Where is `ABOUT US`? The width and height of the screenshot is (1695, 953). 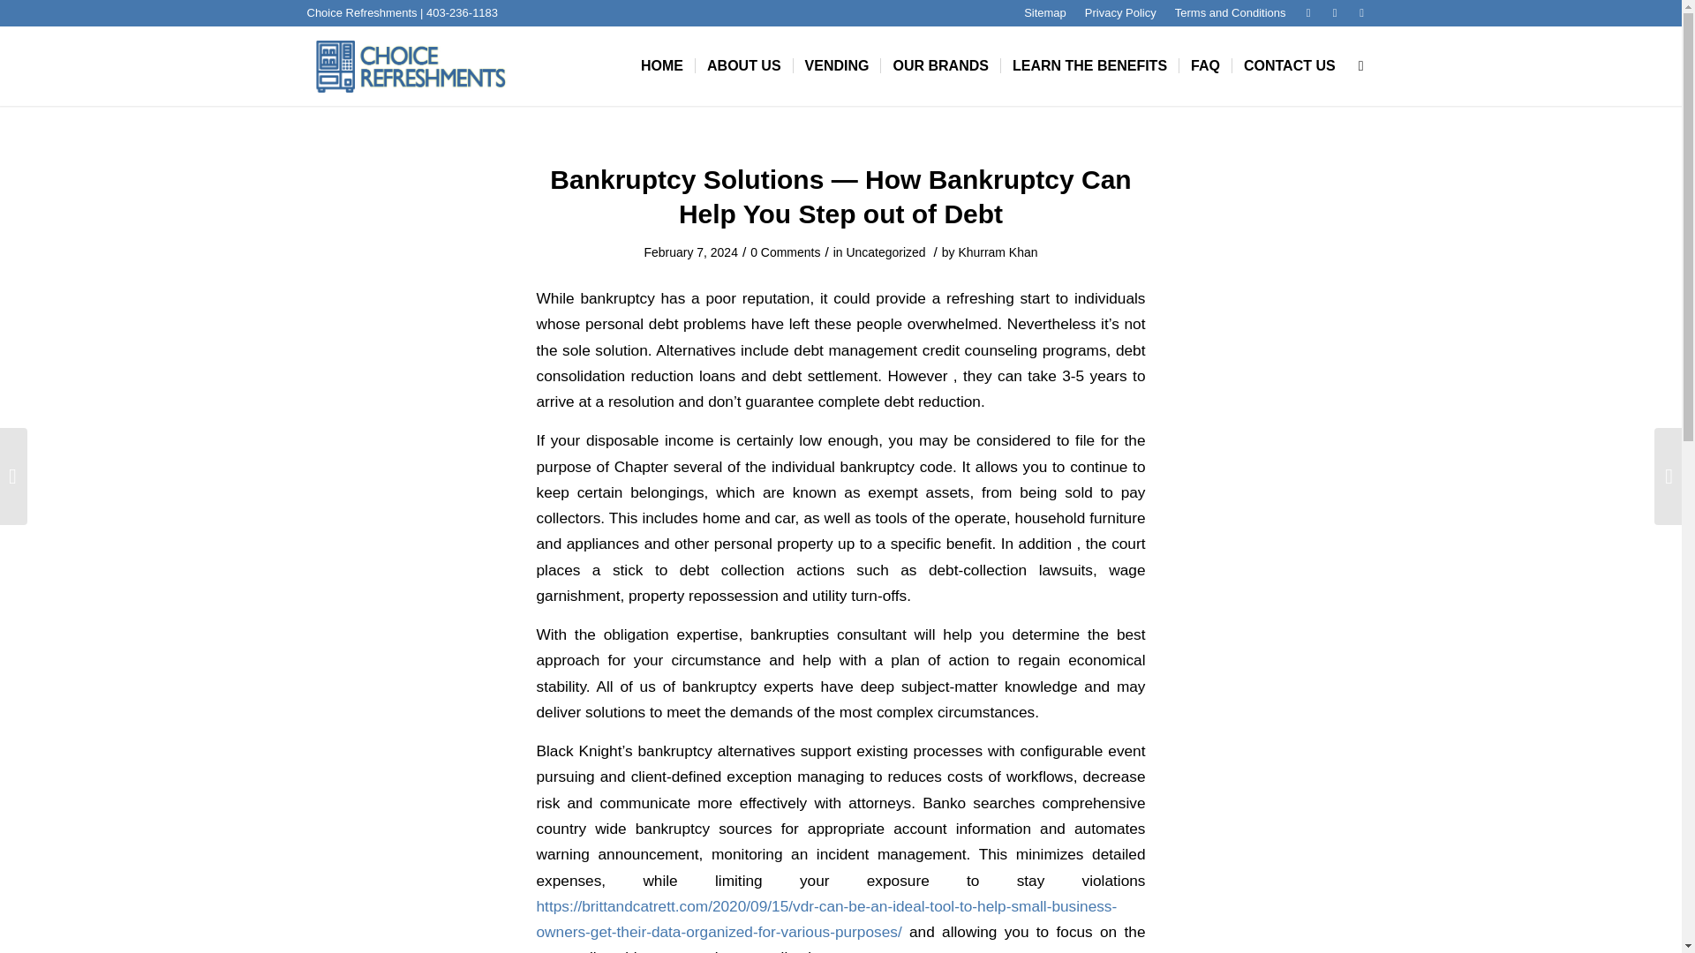 ABOUT US is located at coordinates (743, 65).